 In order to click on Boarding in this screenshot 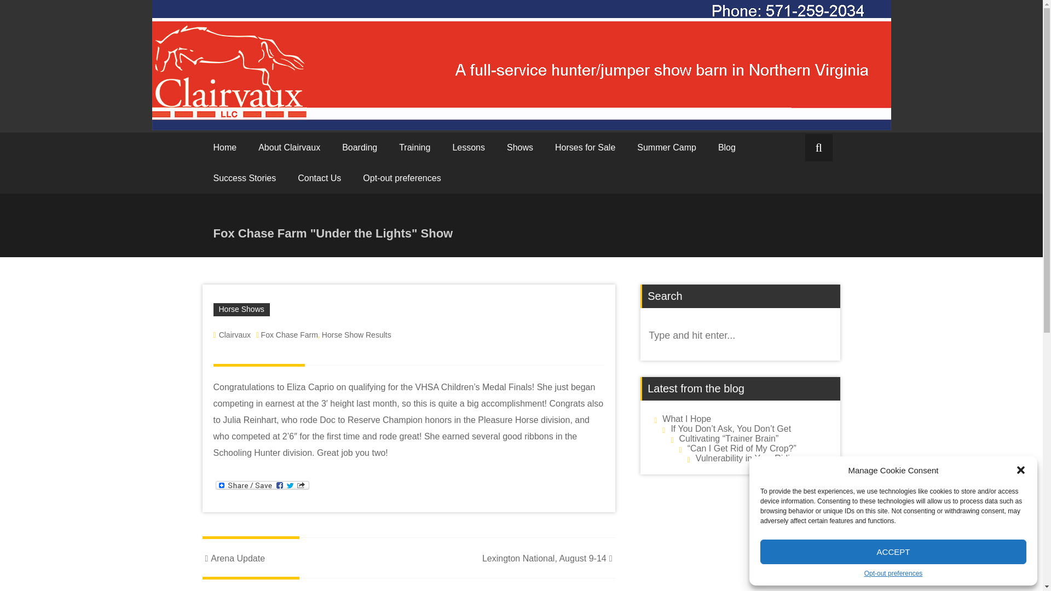, I will do `click(359, 148)`.